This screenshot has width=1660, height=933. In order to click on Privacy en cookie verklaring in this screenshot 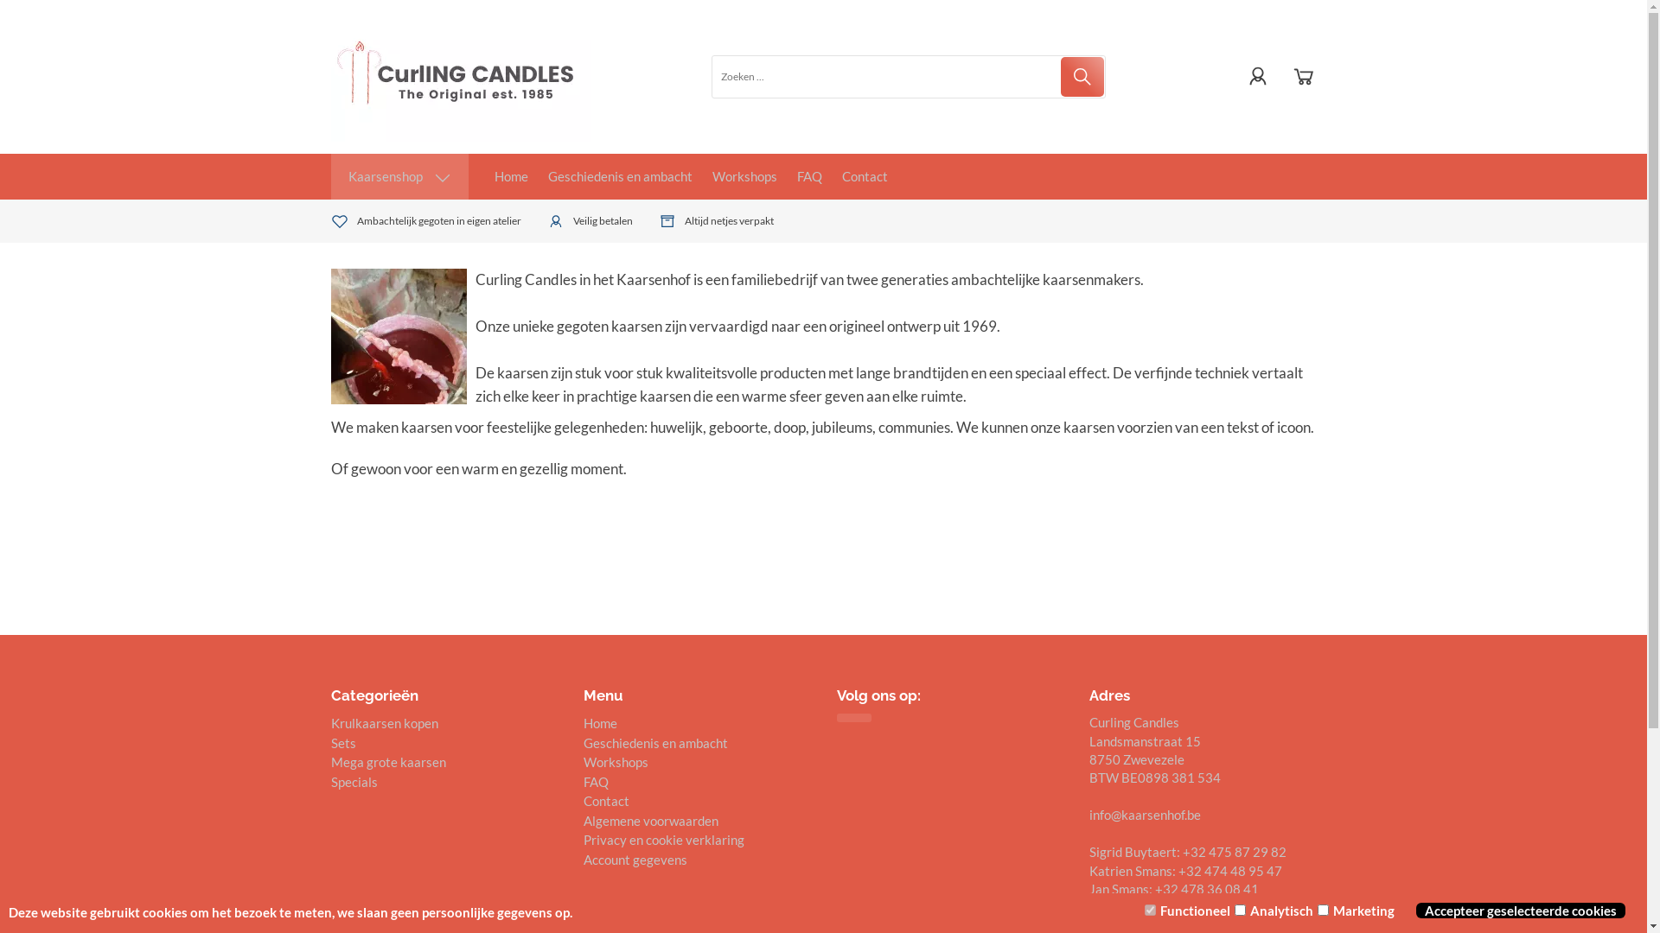, I will do `click(664, 840)`.